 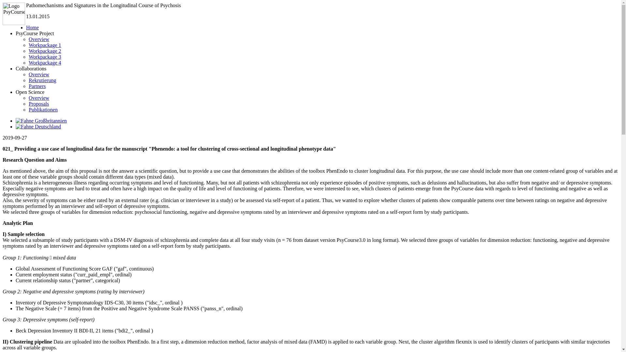 What do you see at coordinates (45, 63) in the screenshot?
I see `Workpackage 4` at bounding box center [45, 63].